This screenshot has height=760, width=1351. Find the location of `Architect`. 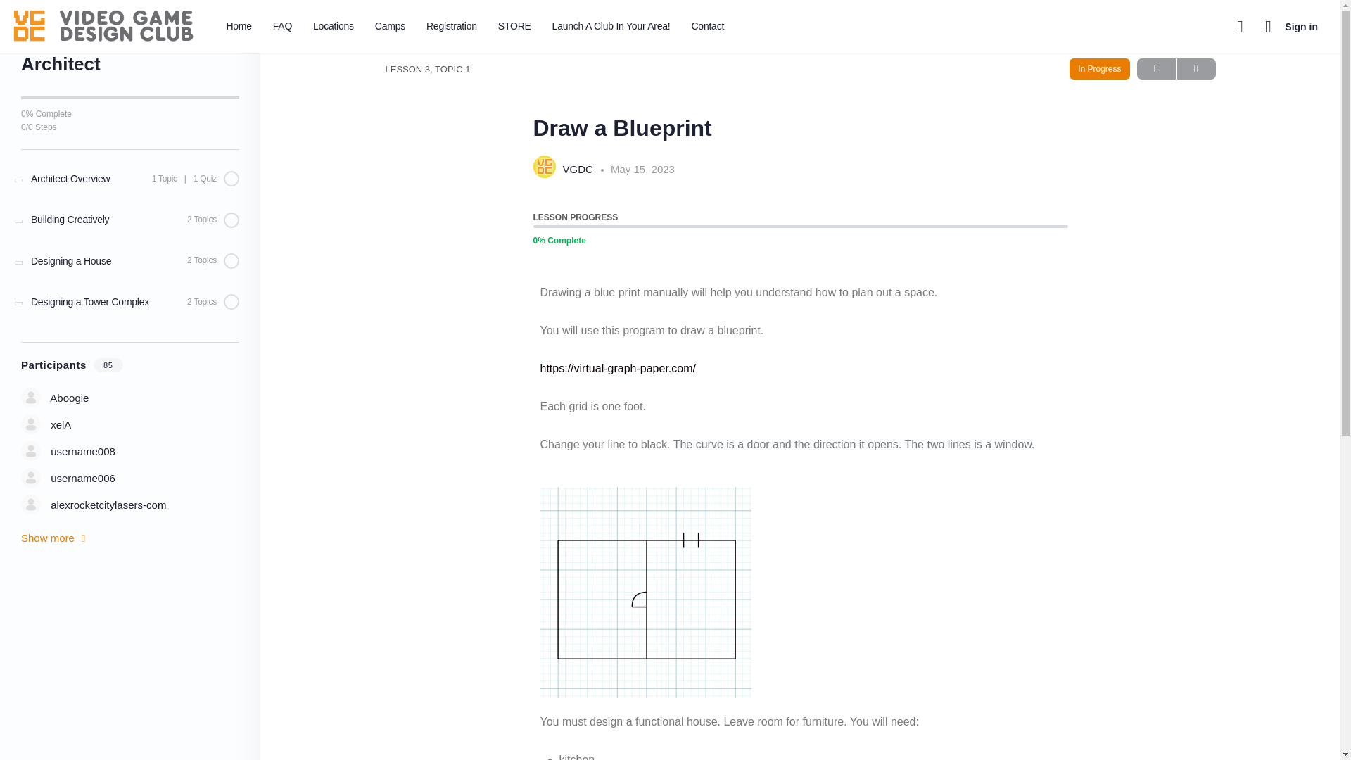

Architect is located at coordinates (63, 32).